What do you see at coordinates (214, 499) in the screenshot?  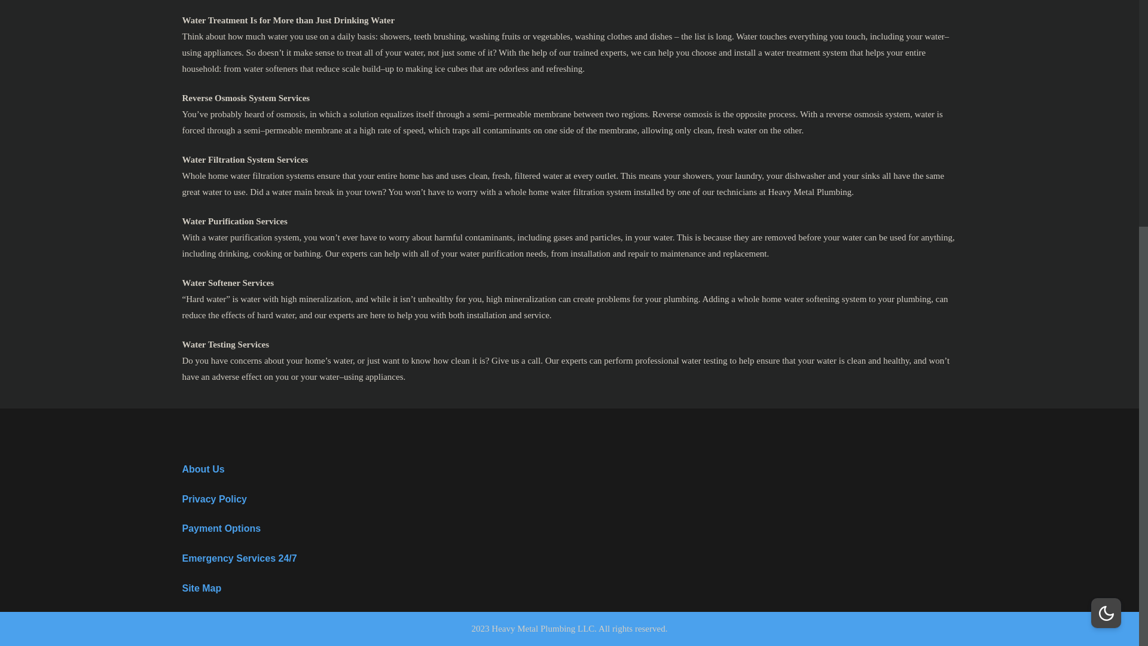 I see `Privacy Policy` at bounding box center [214, 499].